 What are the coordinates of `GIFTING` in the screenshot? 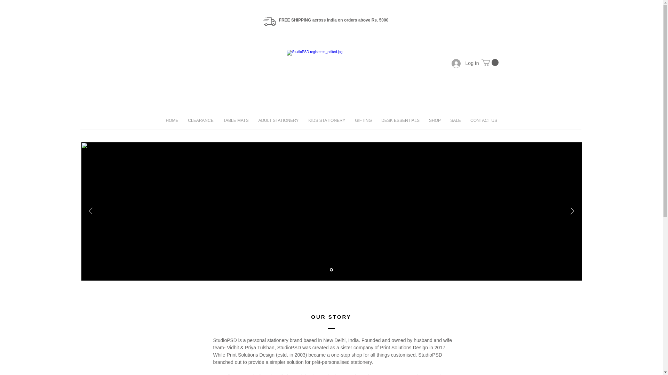 It's located at (363, 120).